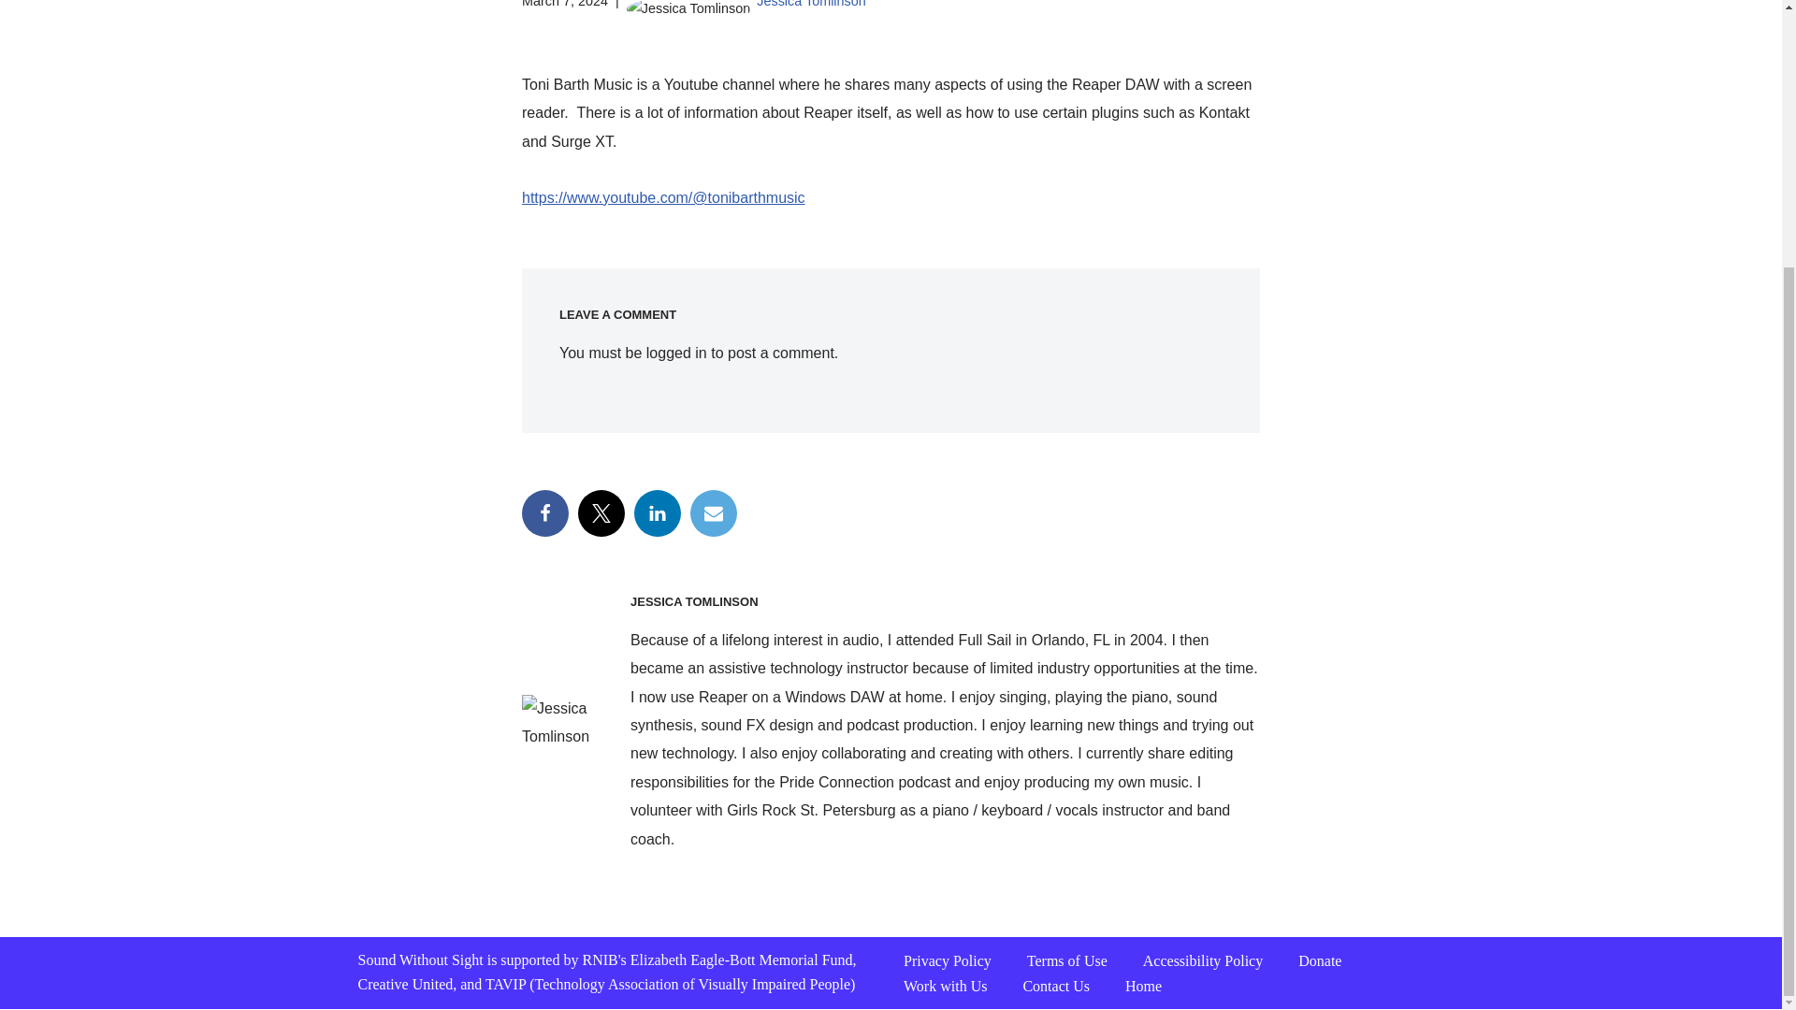 The image size is (1796, 1010). I want to click on Posts by Jessica Tomlinson, so click(810, 4).